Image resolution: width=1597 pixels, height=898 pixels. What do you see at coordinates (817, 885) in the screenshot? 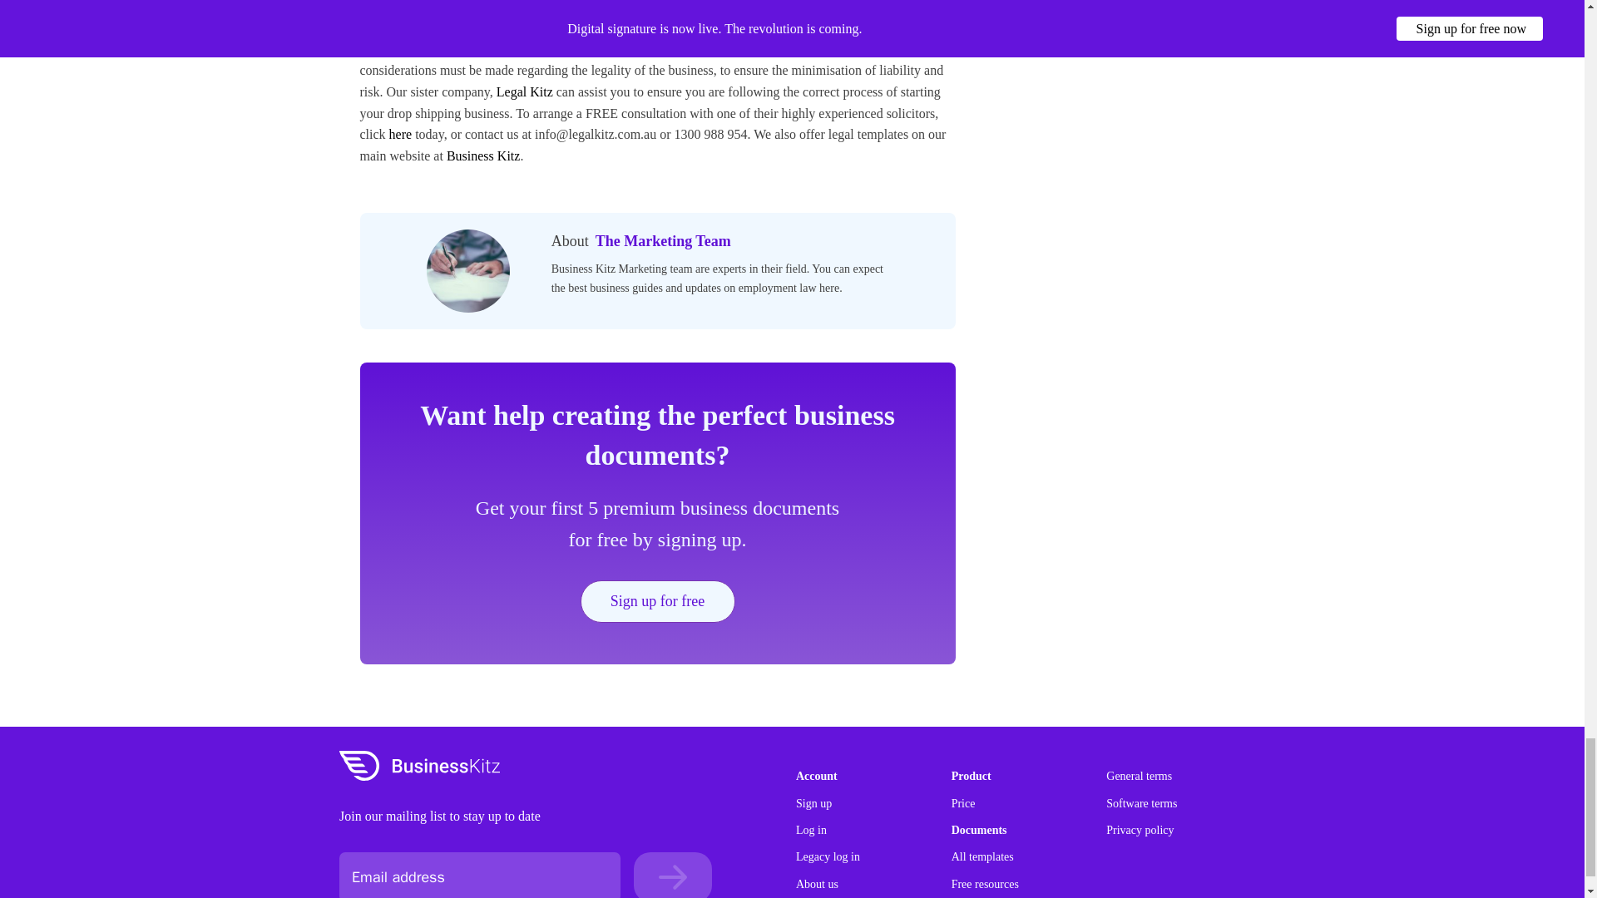
I see `About us` at bounding box center [817, 885].